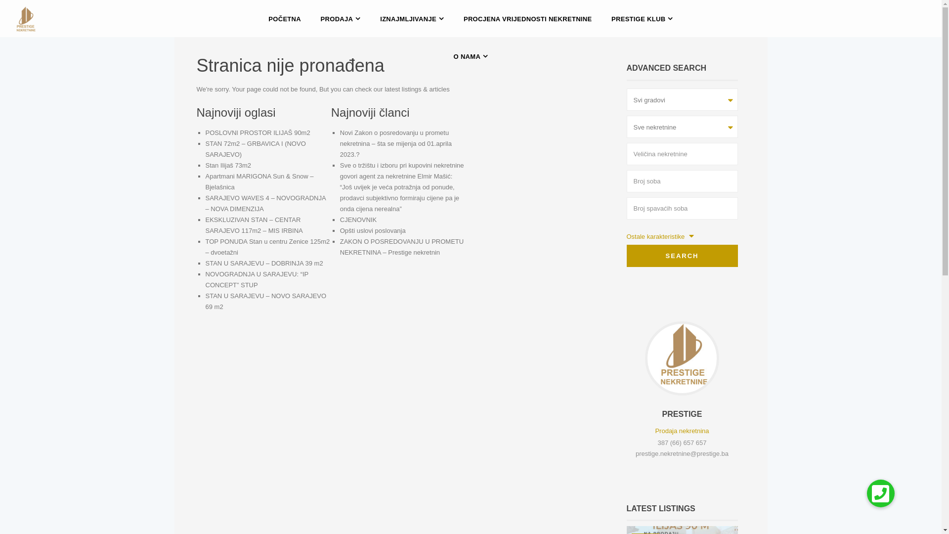 This screenshot has height=534, width=949. Describe the element at coordinates (682, 414) in the screenshot. I see `PRESTIGE` at that location.